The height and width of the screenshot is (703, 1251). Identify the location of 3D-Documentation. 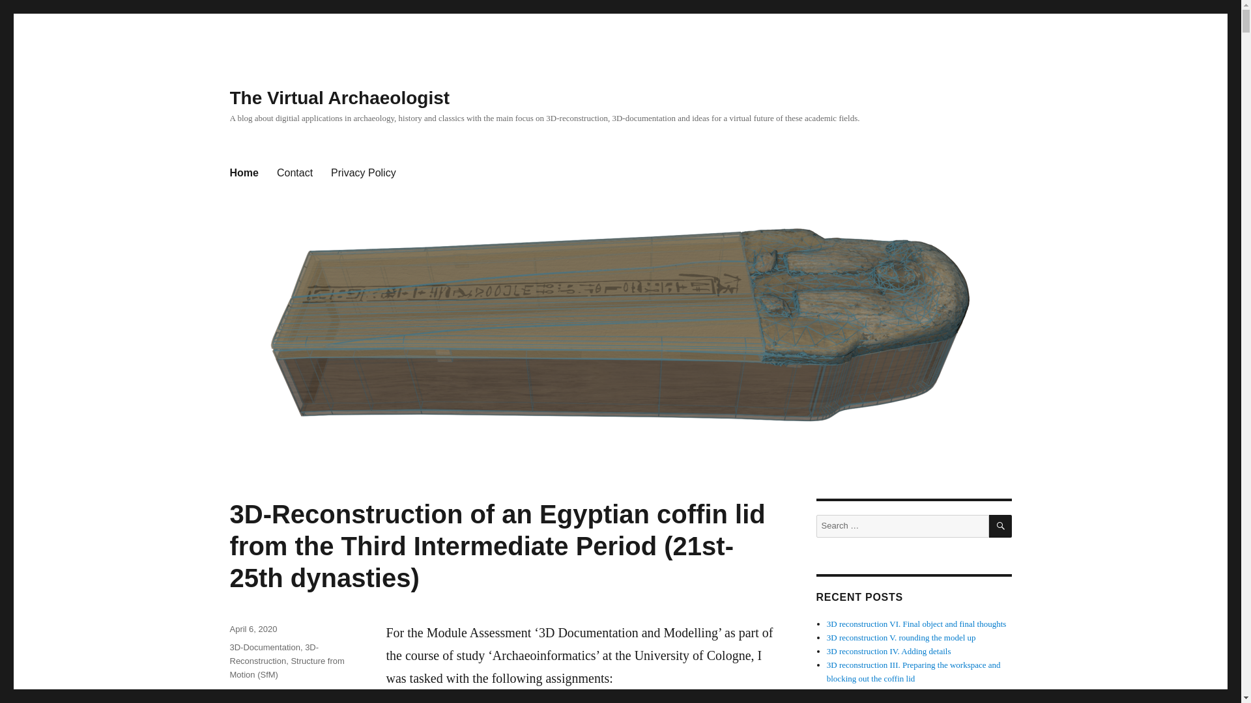
(265, 647).